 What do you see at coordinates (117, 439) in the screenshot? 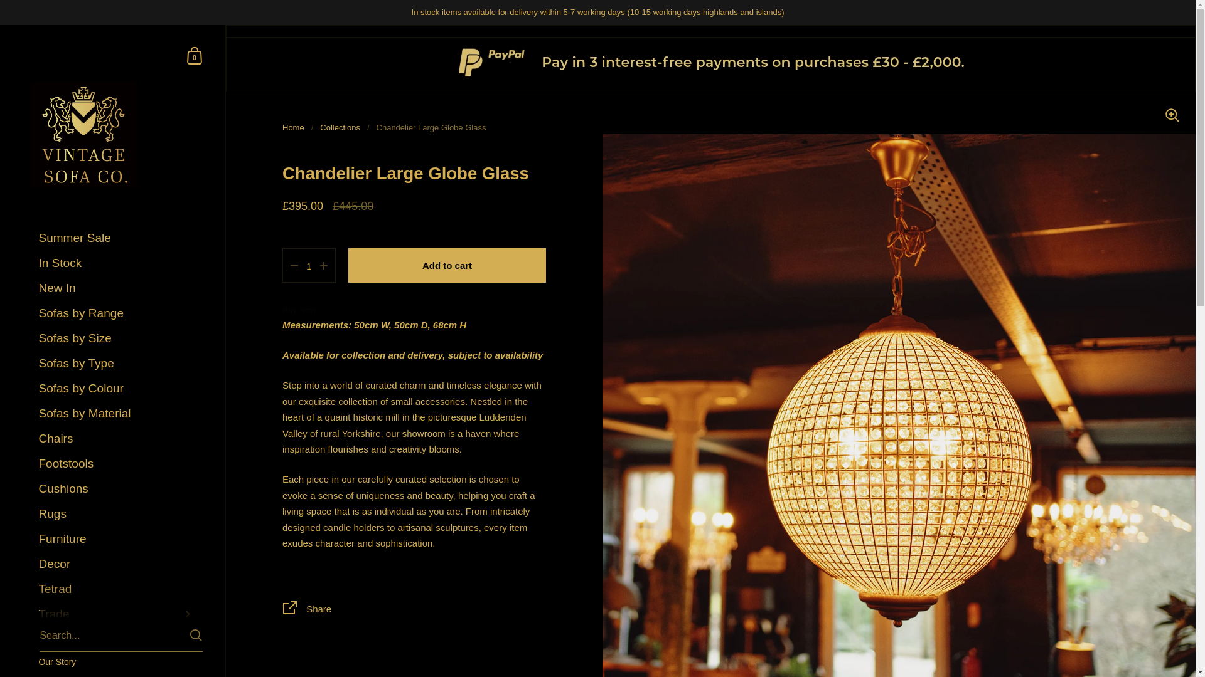
I see `New In` at bounding box center [117, 439].